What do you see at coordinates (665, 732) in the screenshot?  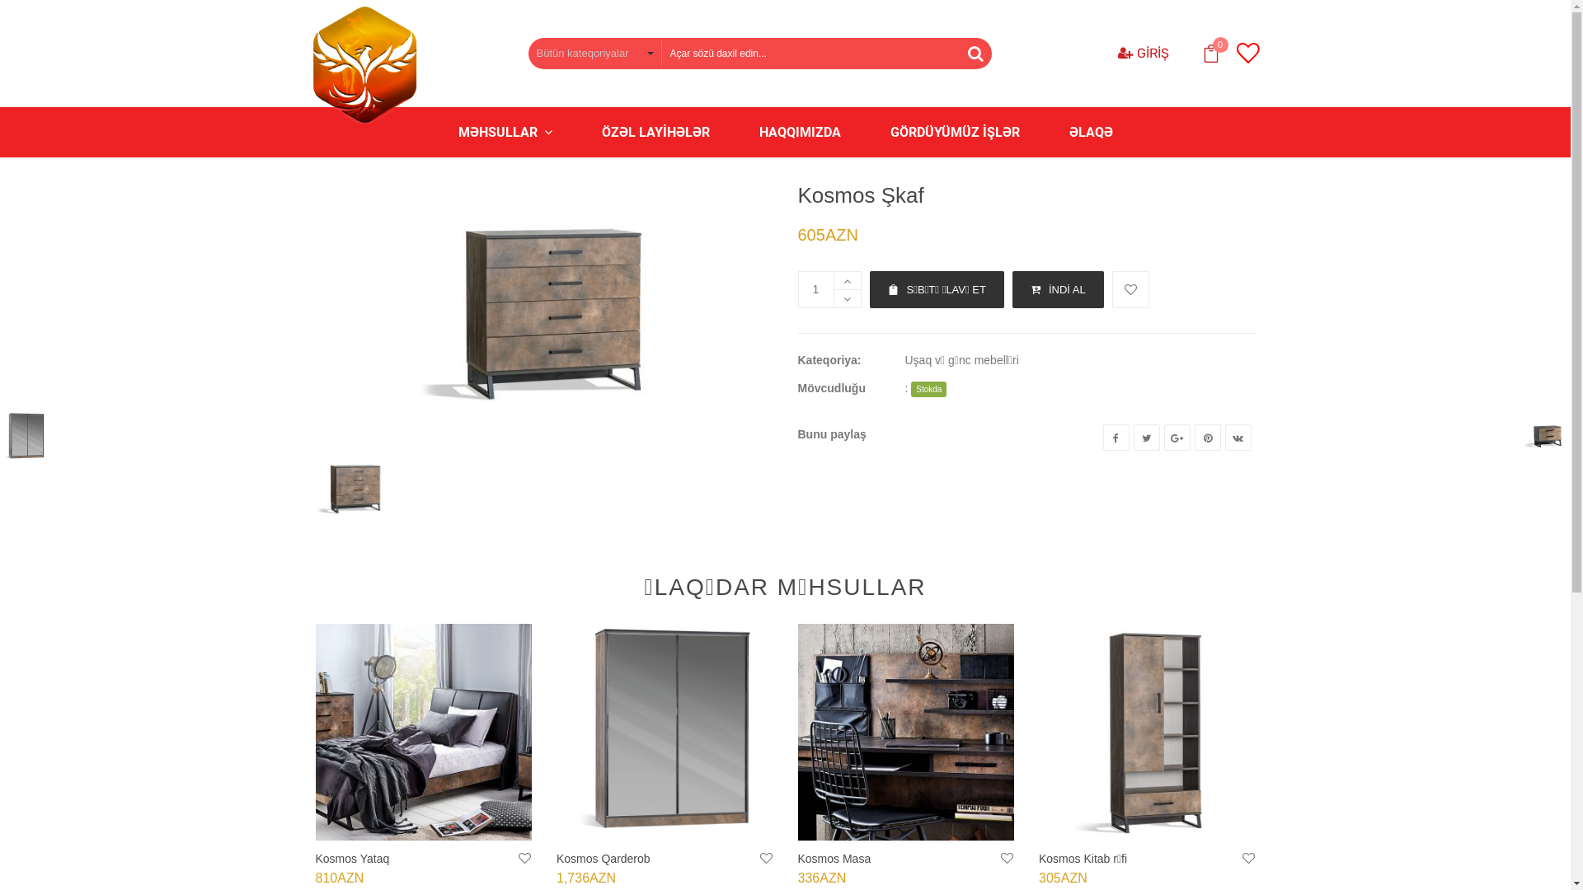 I see `Kosmos Qarderob` at bounding box center [665, 732].